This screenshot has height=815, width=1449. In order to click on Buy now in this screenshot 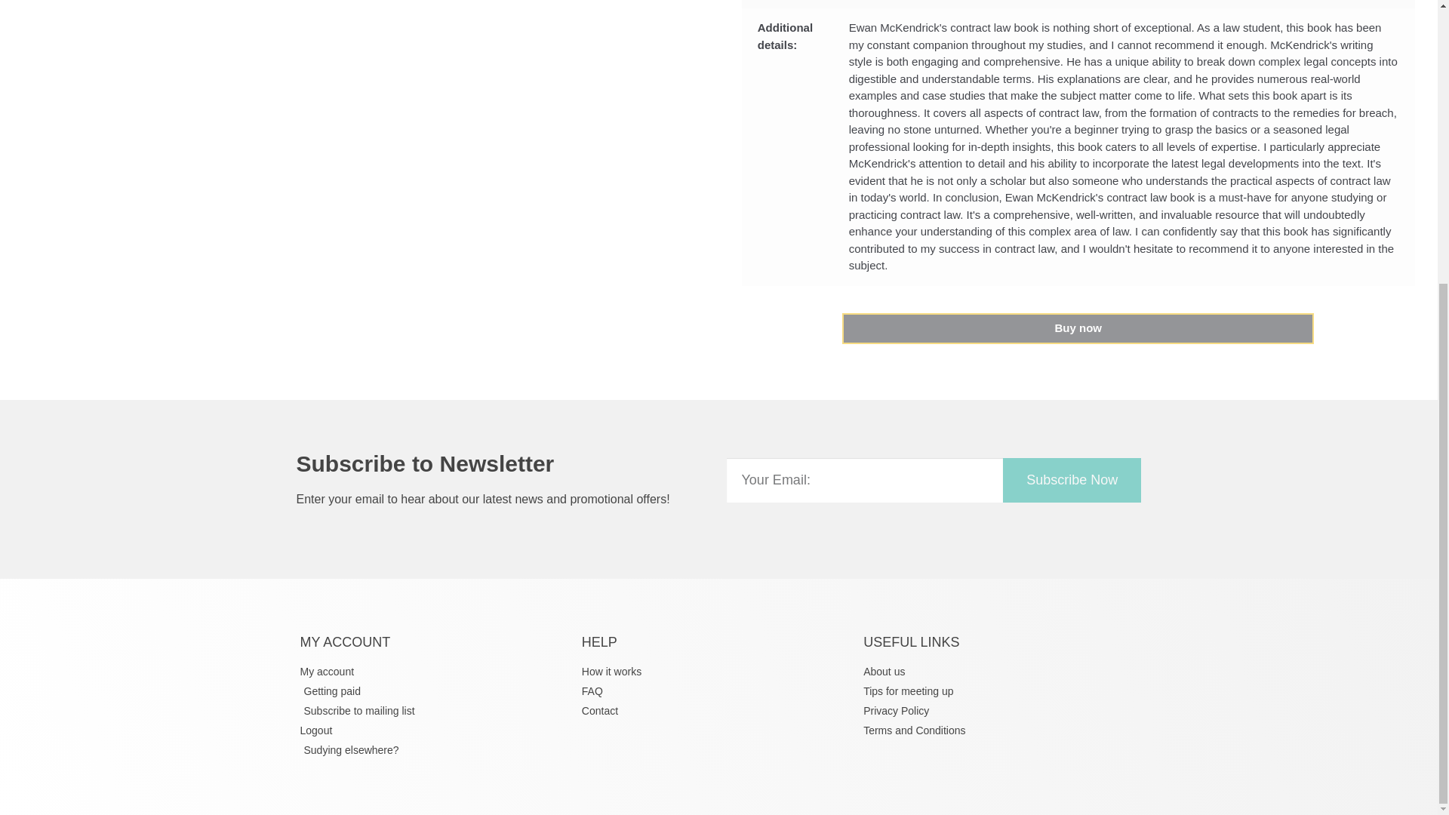, I will do `click(1078, 328)`.